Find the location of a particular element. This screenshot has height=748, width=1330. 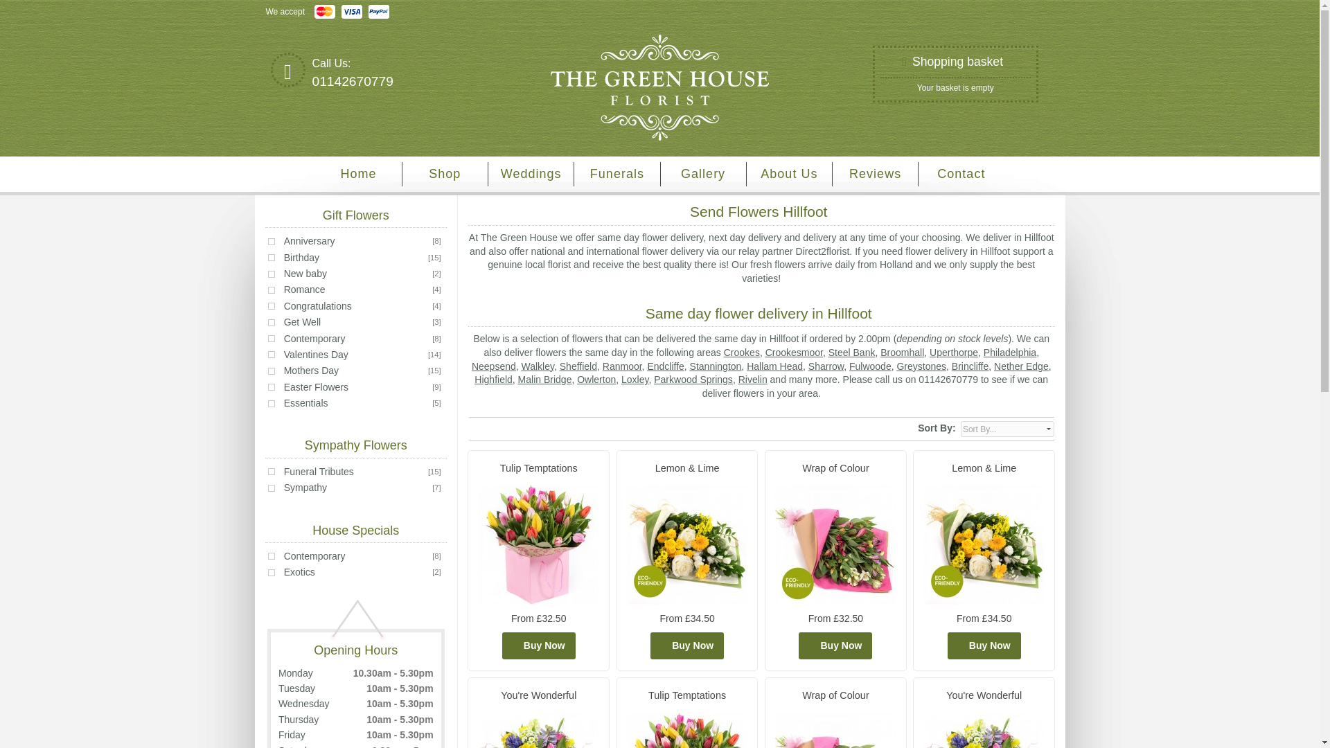

Send Flowers Greystones is located at coordinates (921, 366).